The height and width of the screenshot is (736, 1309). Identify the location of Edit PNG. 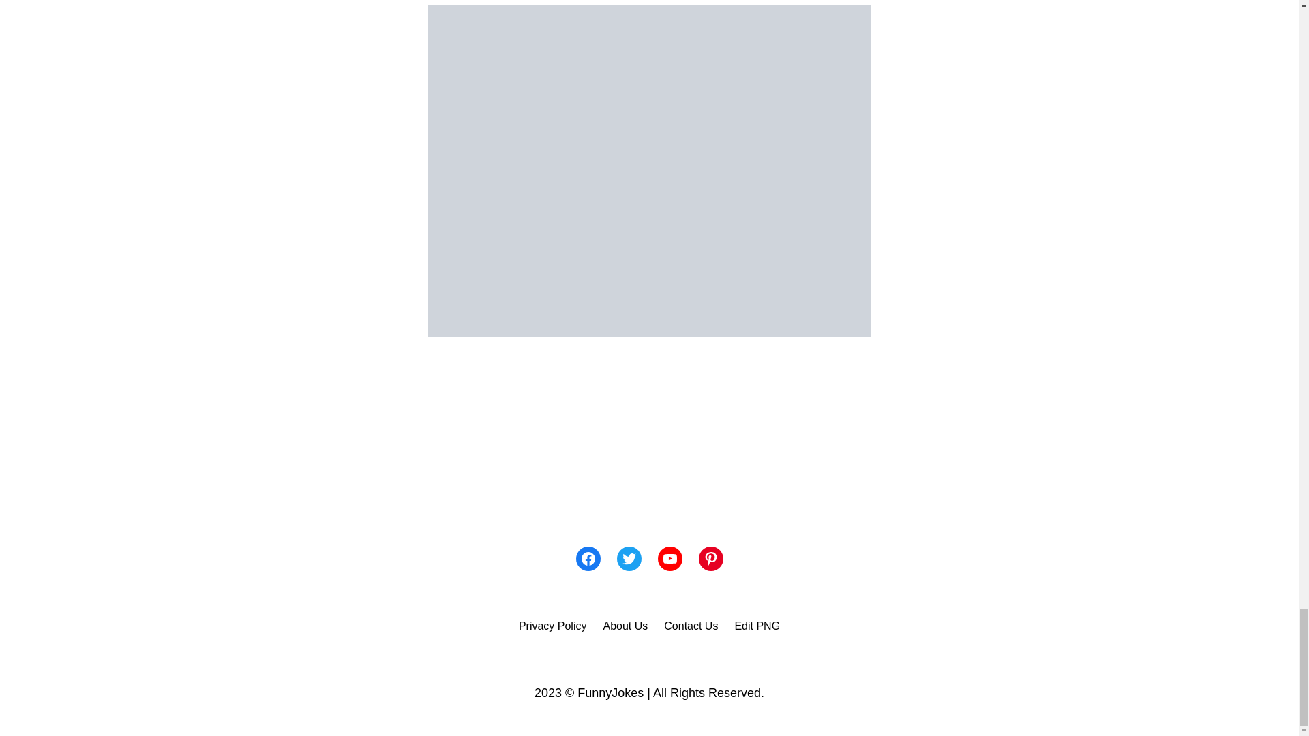
(757, 626).